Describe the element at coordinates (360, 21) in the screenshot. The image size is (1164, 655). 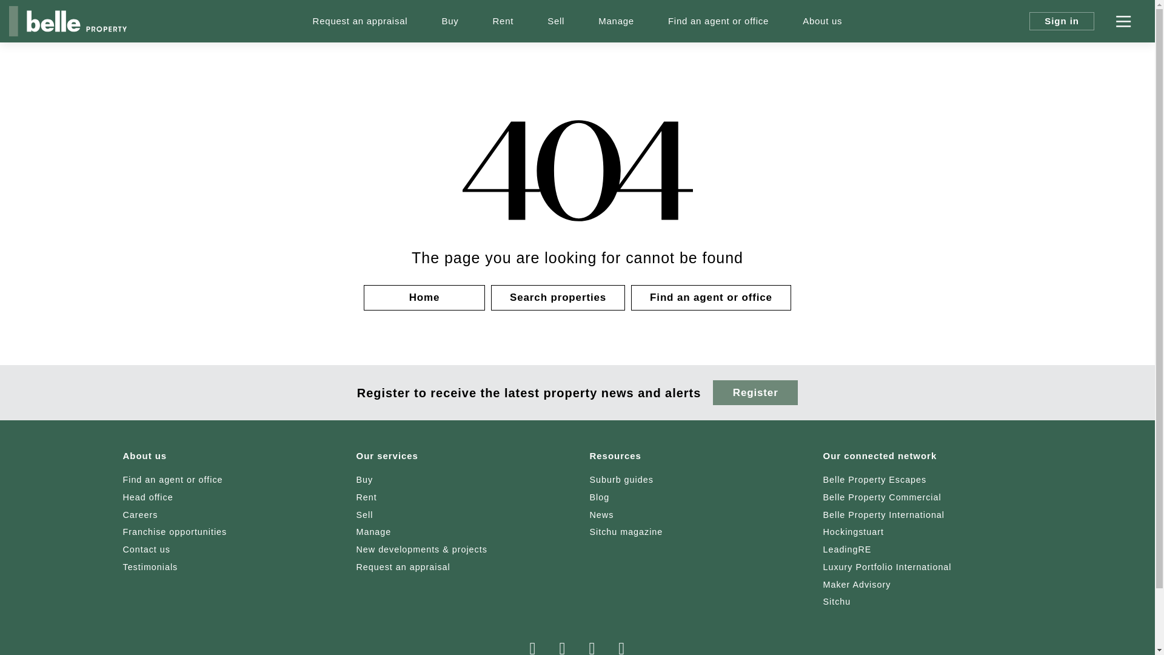
I see `Request an appraisal` at that location.